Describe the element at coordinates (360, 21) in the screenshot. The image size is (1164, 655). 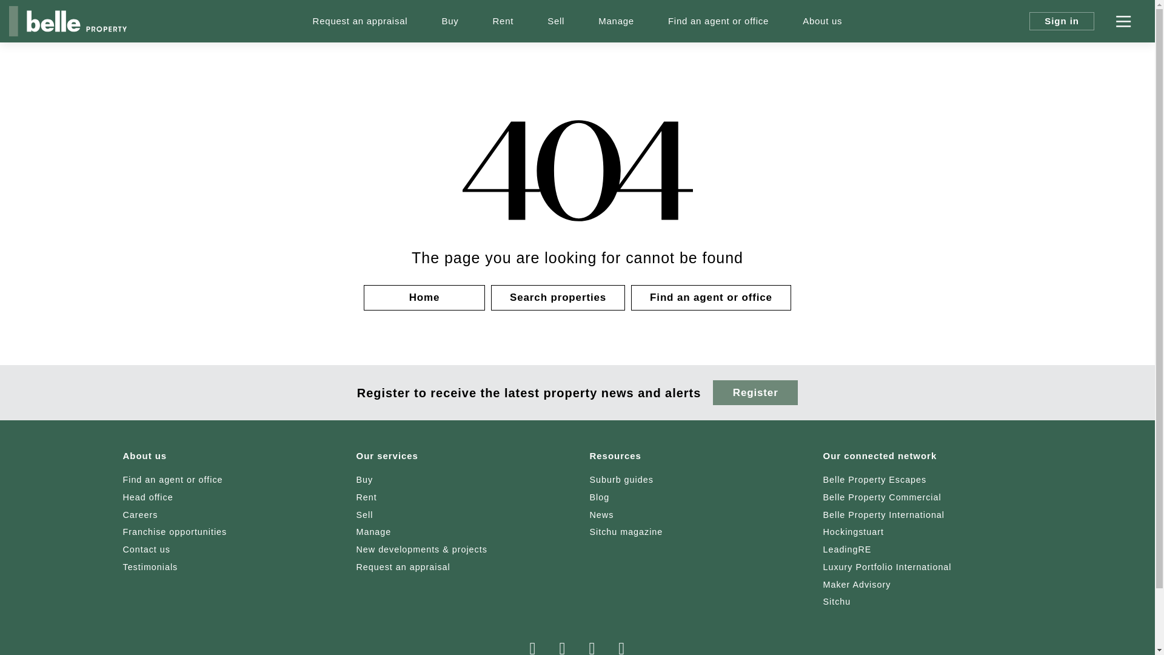
I see `Request an appraisal` at that location.